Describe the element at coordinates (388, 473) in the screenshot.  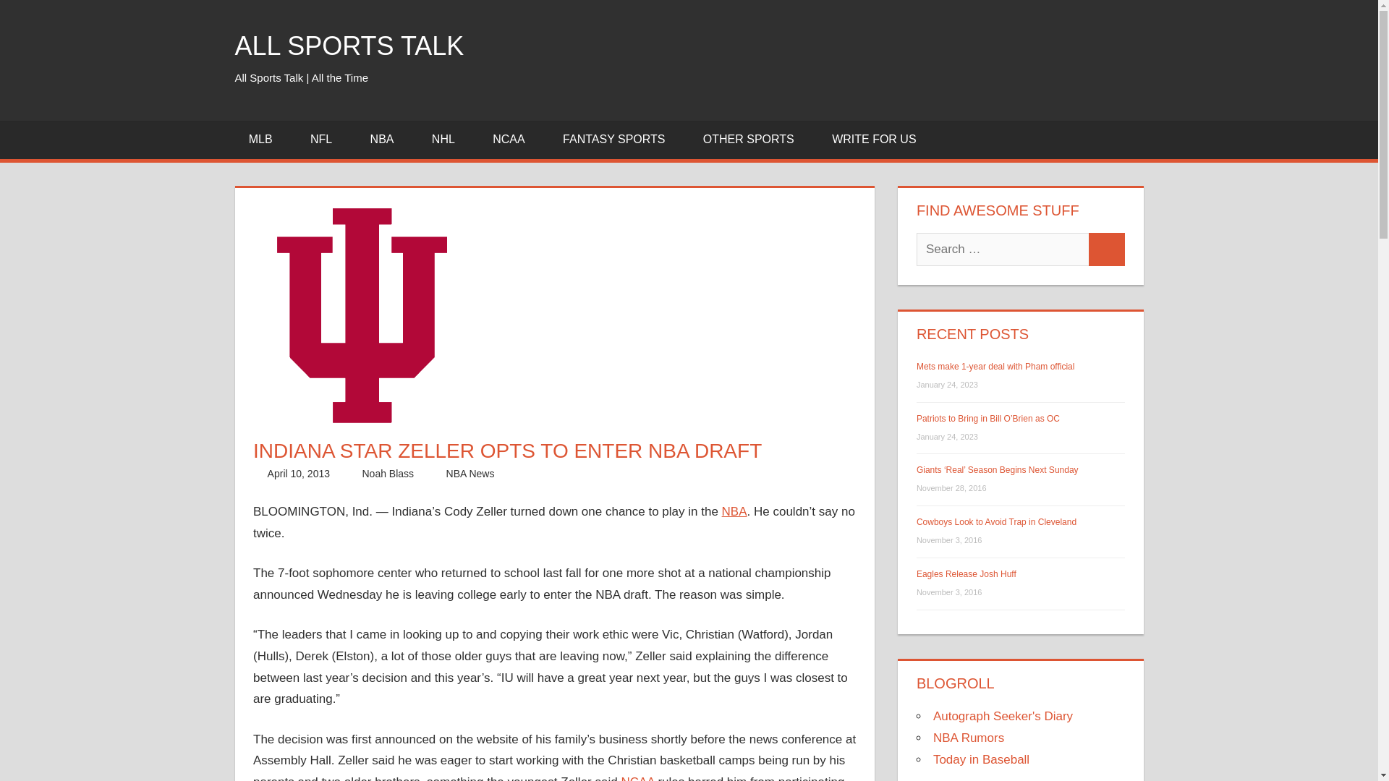
I see `Noah Blass` at that location.